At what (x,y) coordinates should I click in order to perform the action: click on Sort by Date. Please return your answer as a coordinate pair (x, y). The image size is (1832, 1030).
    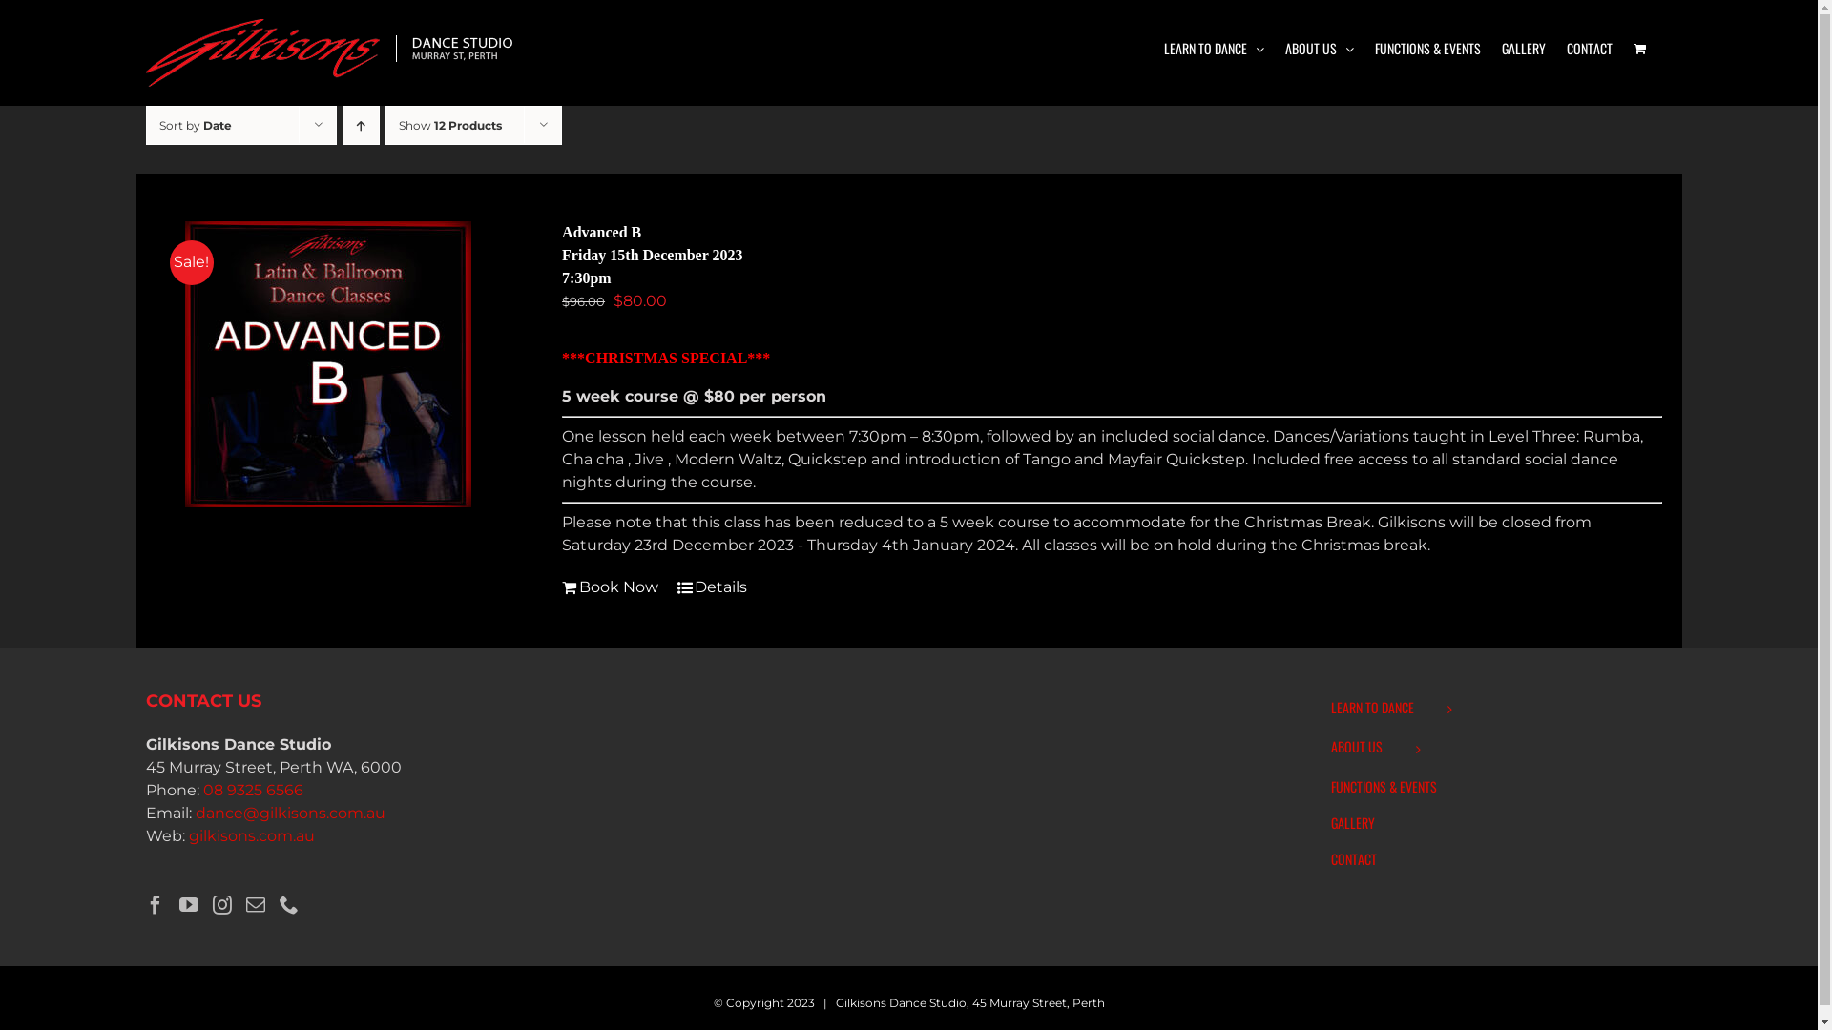
    Looking at the image, I should click on (195, 126).